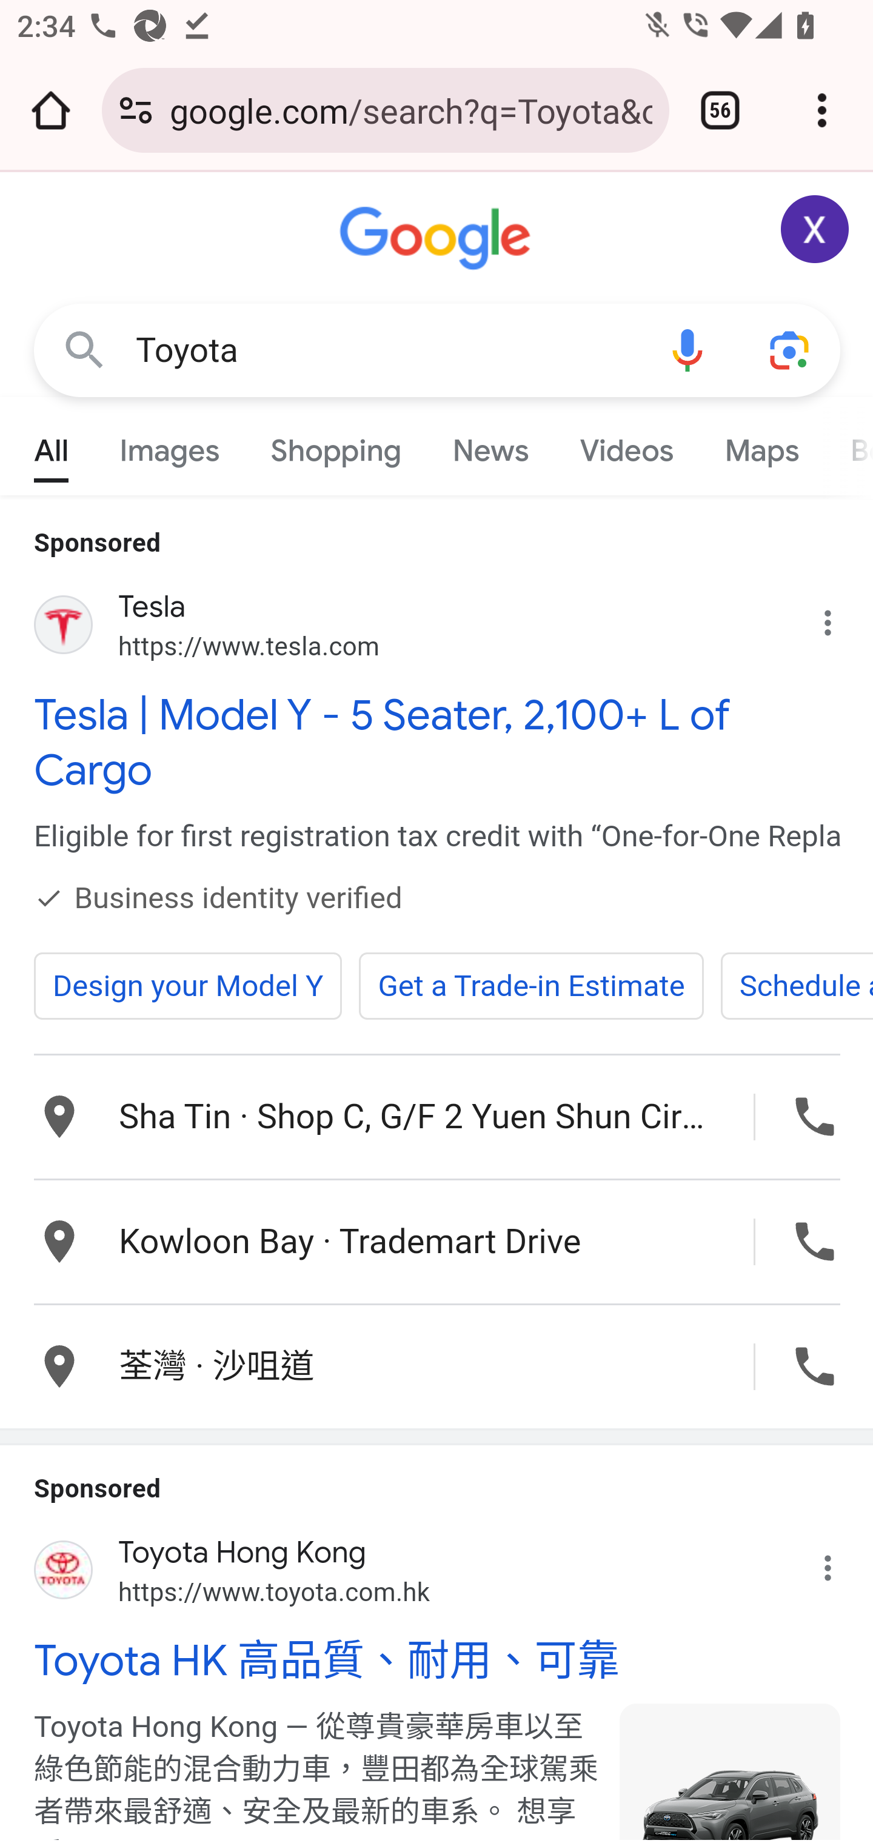  I want to click on Google Search, so click(85, 349).